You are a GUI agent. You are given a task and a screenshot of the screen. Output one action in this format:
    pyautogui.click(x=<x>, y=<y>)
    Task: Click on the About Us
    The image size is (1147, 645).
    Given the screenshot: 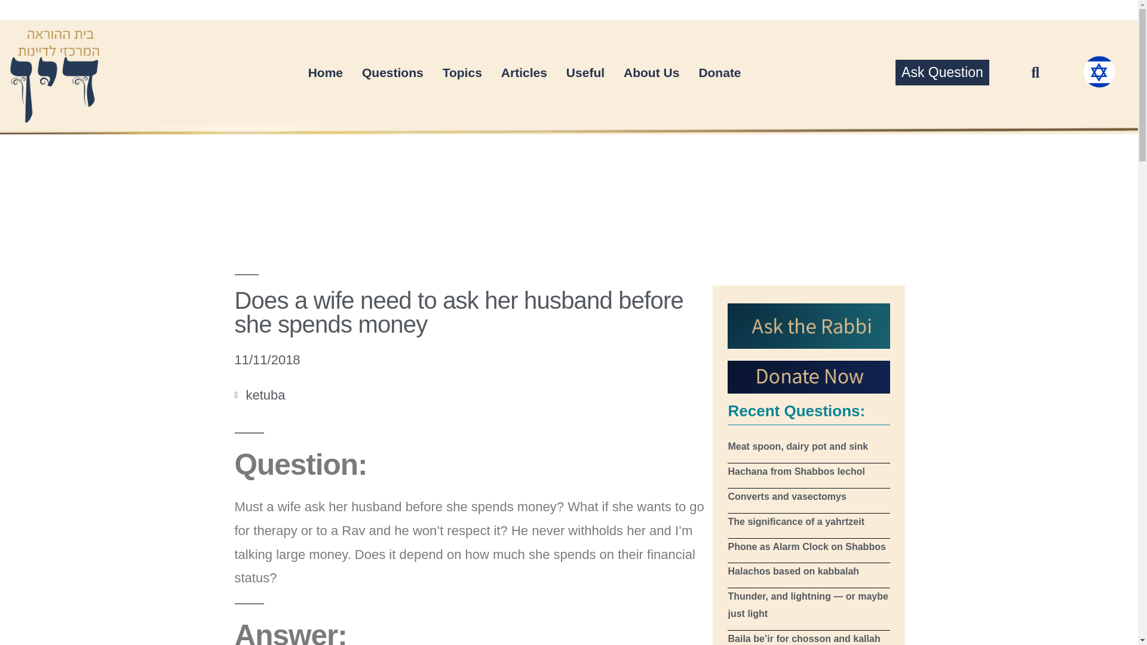 What is the action you would take?
    pyautogui.click(x=651, y=73)
    